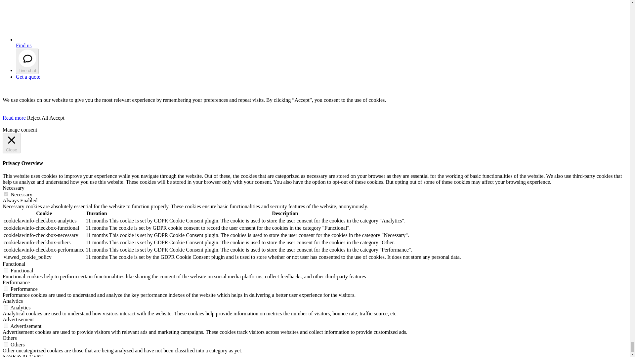 This screenshot has height=357, width=635. I want to click on on, so click(6, 344).